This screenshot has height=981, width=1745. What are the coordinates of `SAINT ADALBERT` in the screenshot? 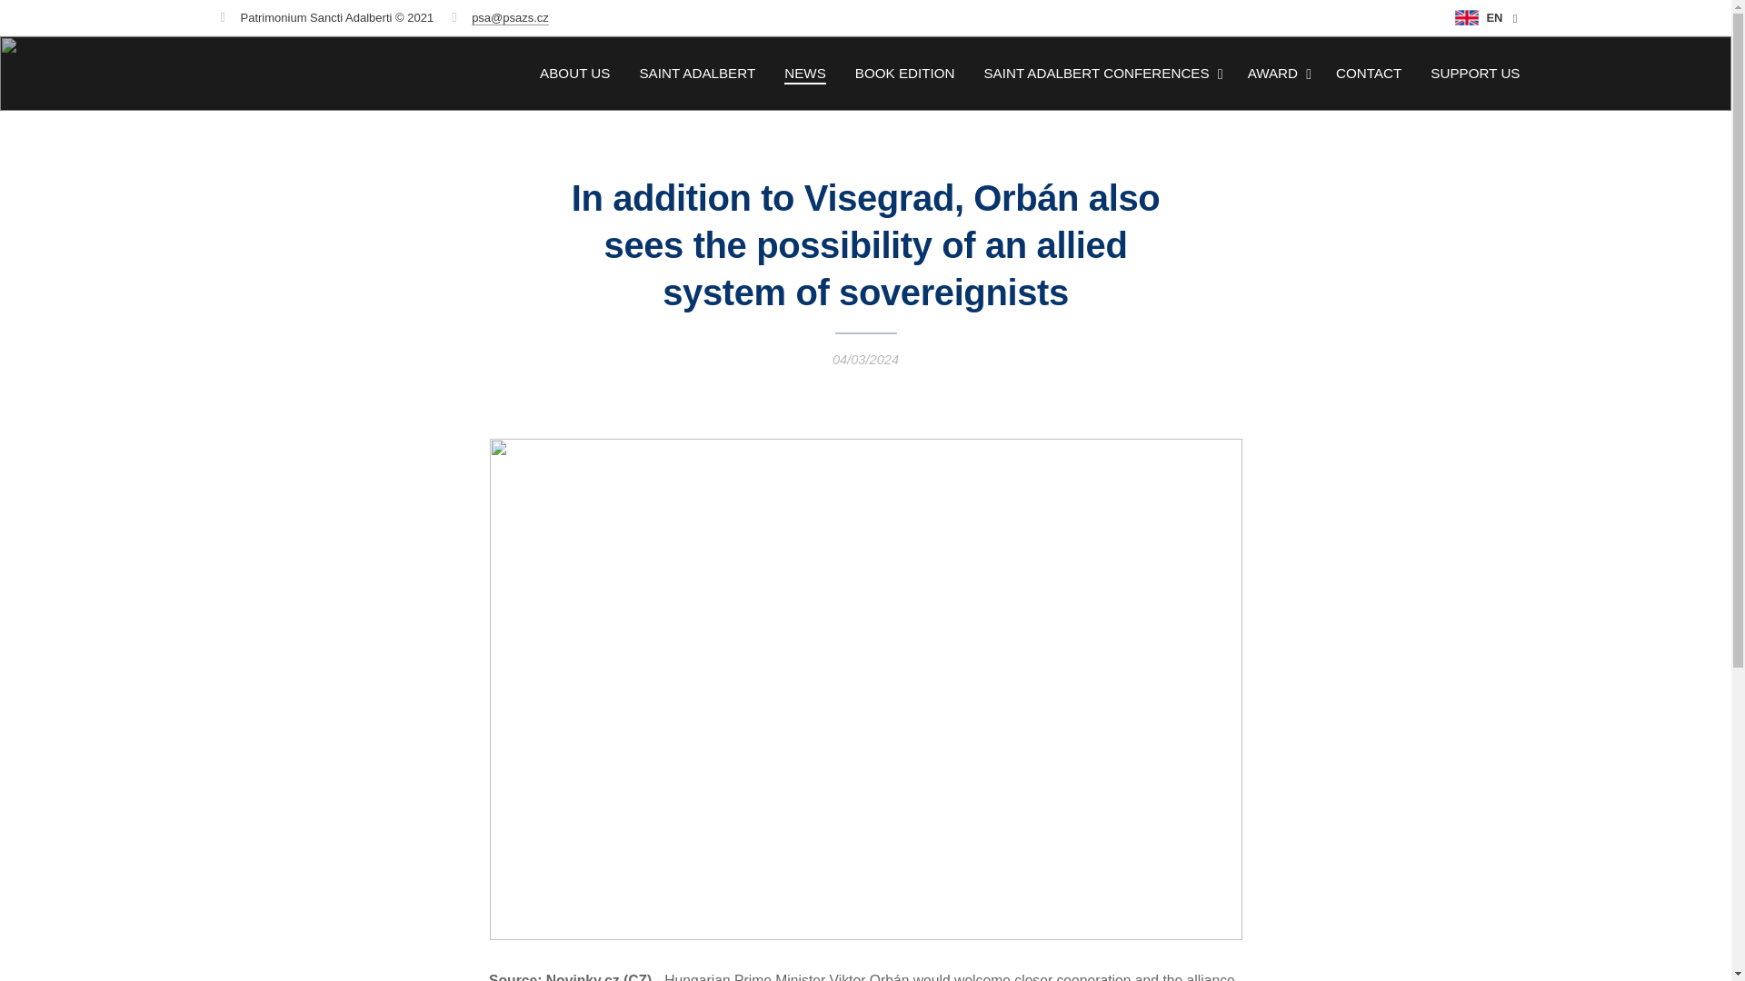 It's located at (696, 73).